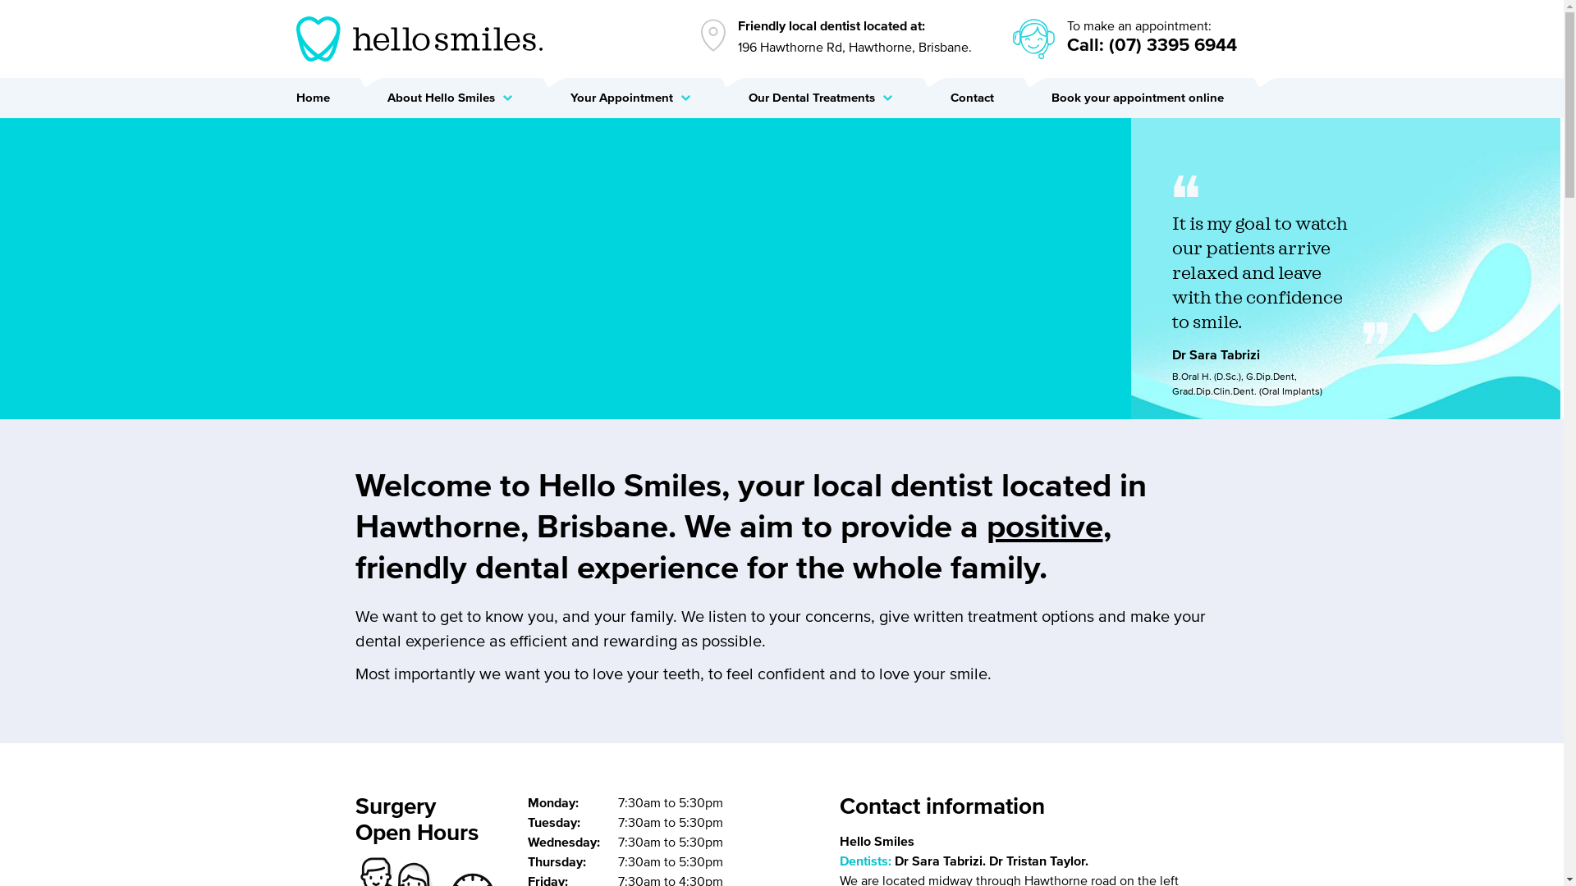 Image resolution: width=1576 pixels, height=886 pixels. What do you see at coordinates (1159, 98) in the screenshot?
I see `Book your appointment online` at bounding box center [1159, 98].